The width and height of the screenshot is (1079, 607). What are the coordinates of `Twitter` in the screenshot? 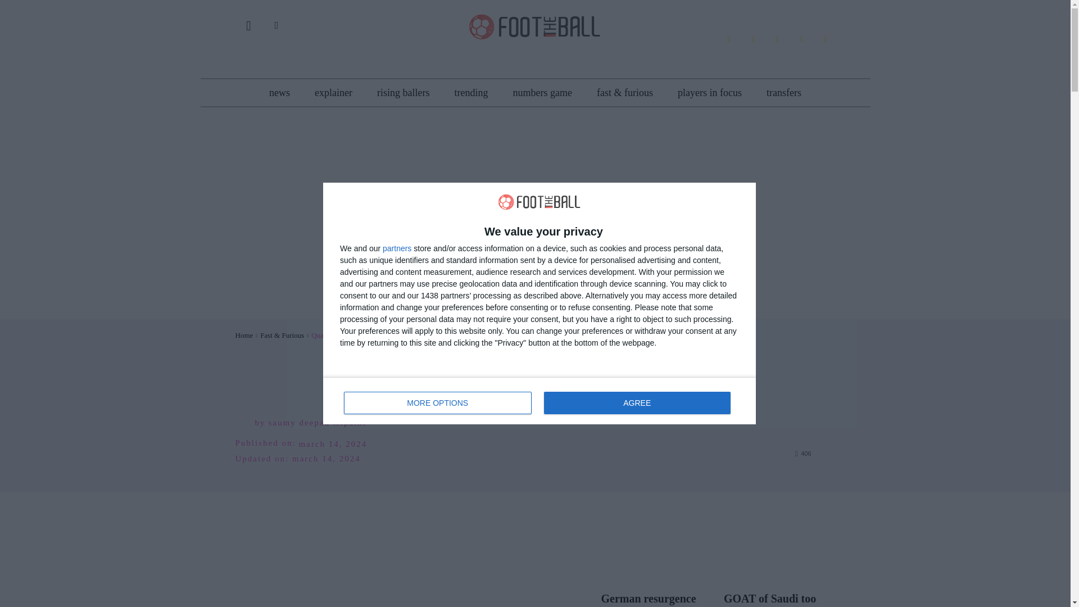 It's located at (801, 39).